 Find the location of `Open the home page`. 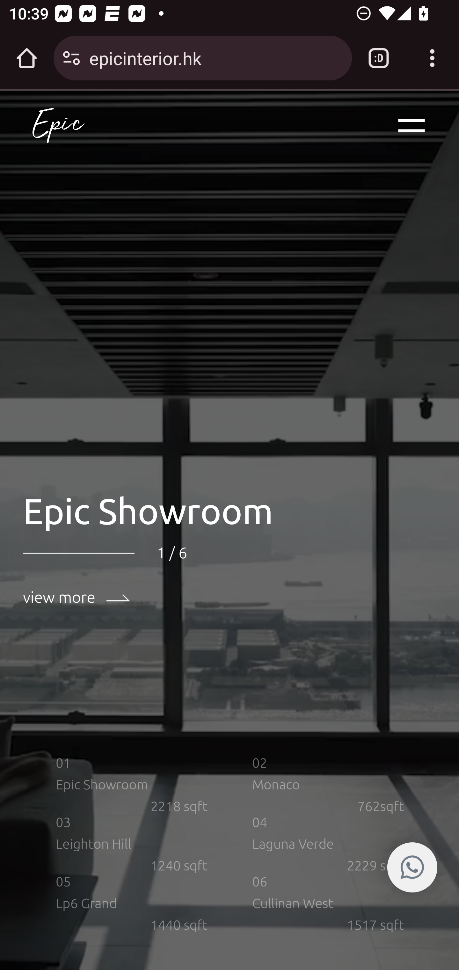

Open the home page is located at coordinates (27, 58).